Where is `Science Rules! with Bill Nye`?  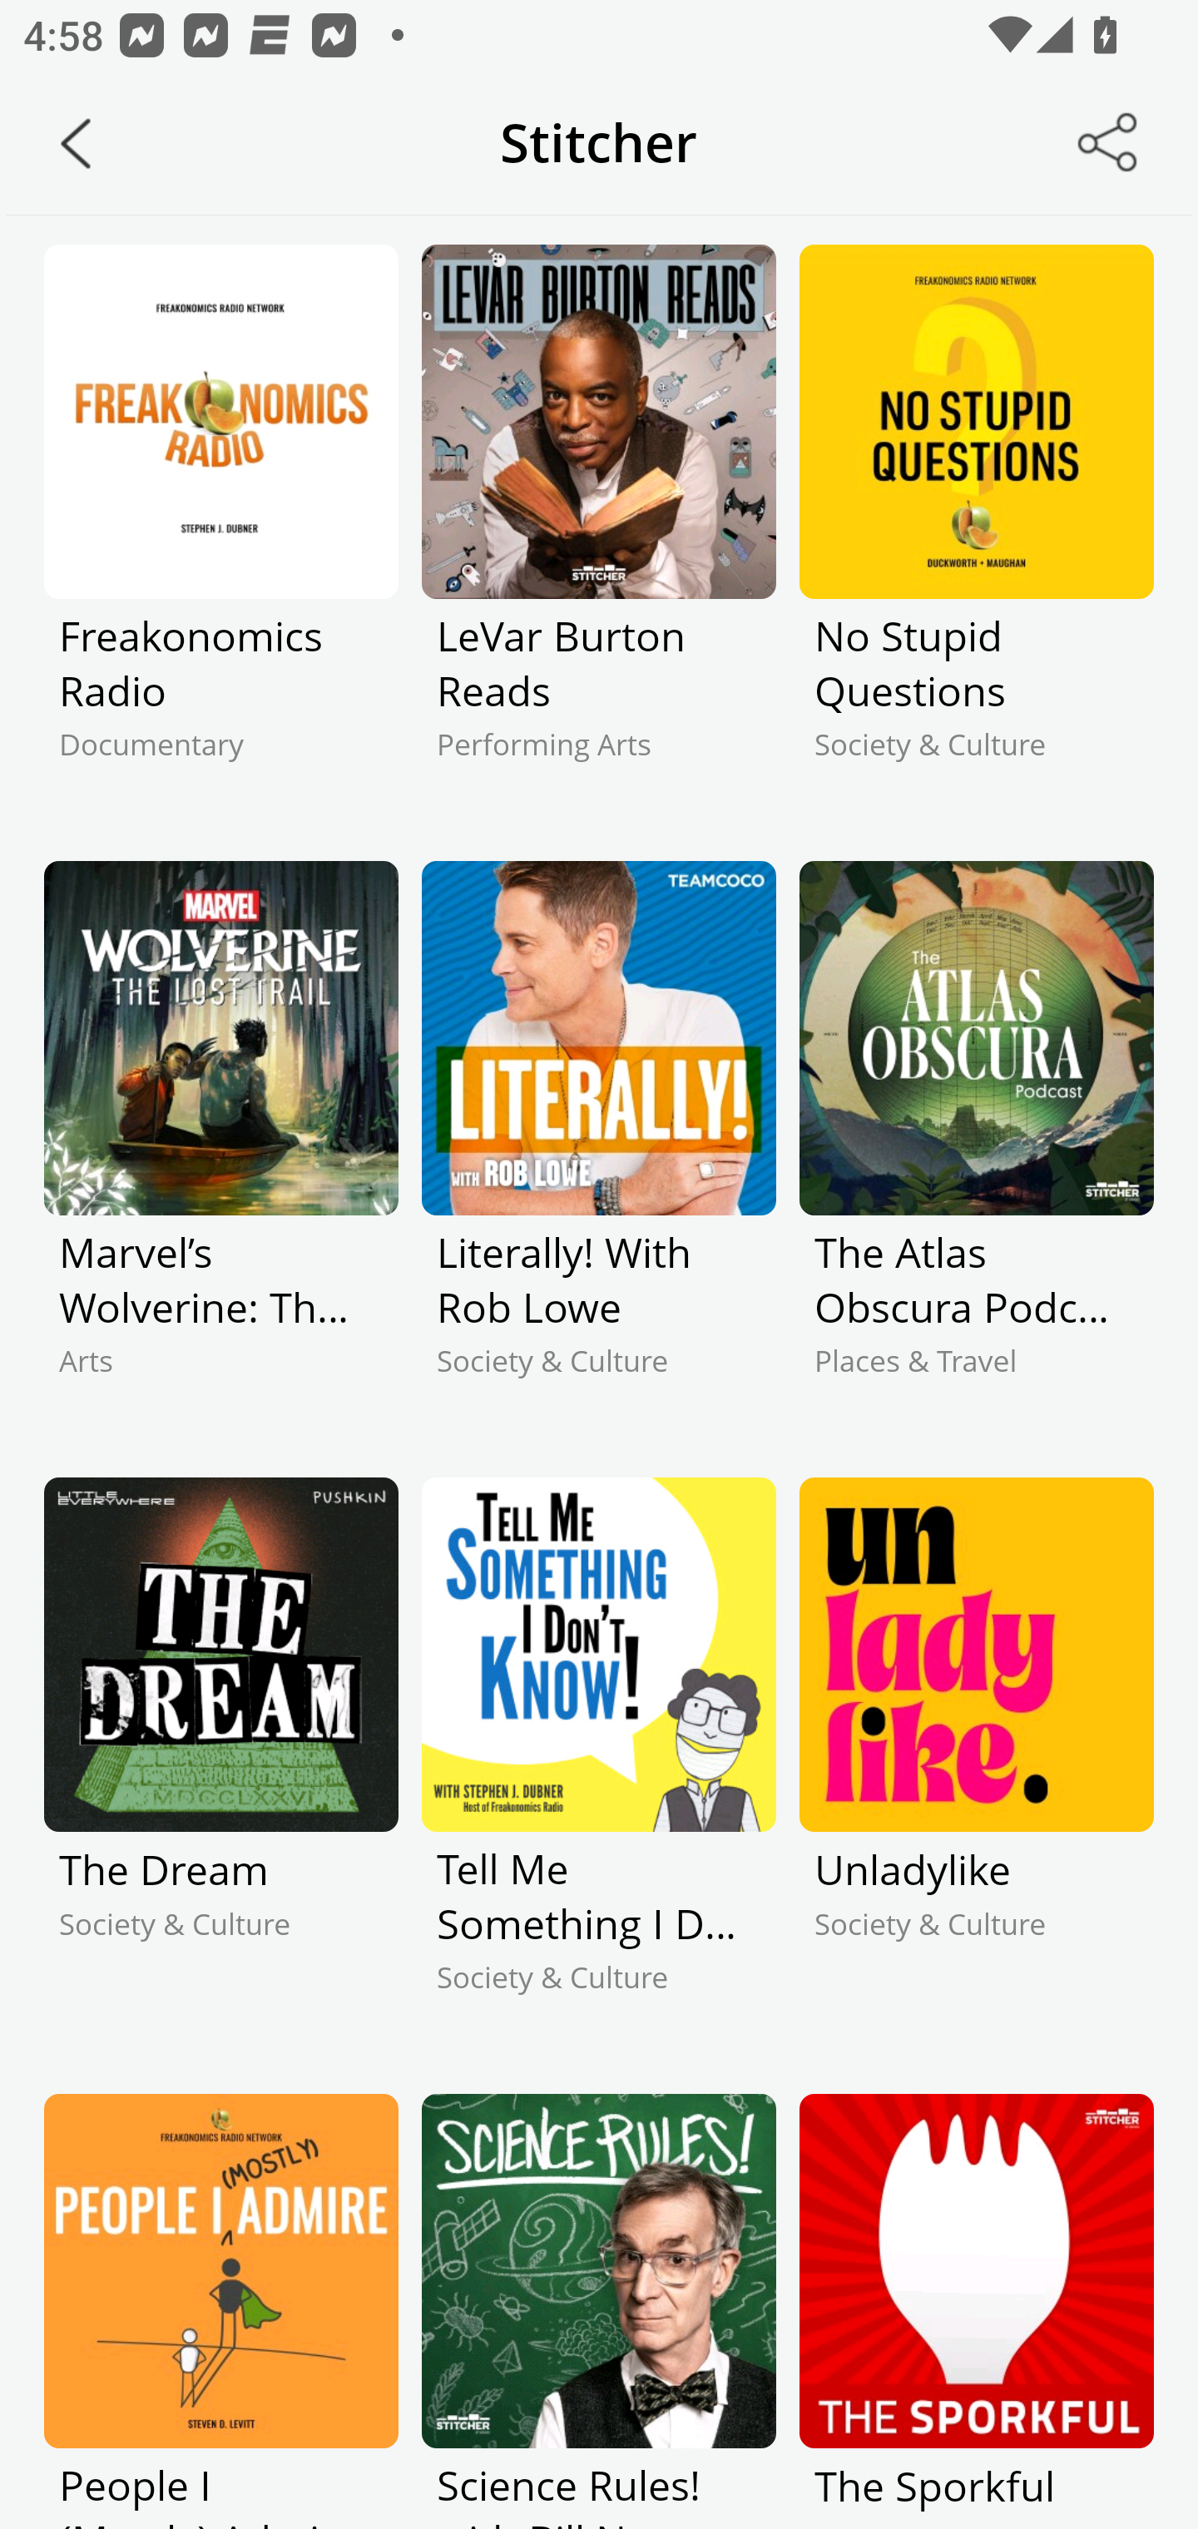
Science Rules! with Bill Nye is located at coordinates (599, 2311).